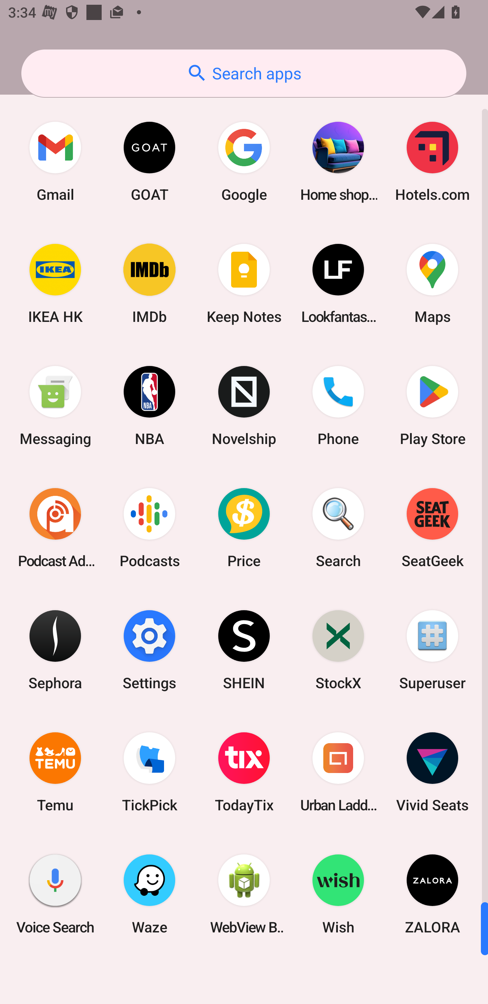 This screenshot has height=1004, width=488. What do you see at coordinates (432, 894) in the screenshot?
I see `ZALORA` at bounding box center [432, 894].